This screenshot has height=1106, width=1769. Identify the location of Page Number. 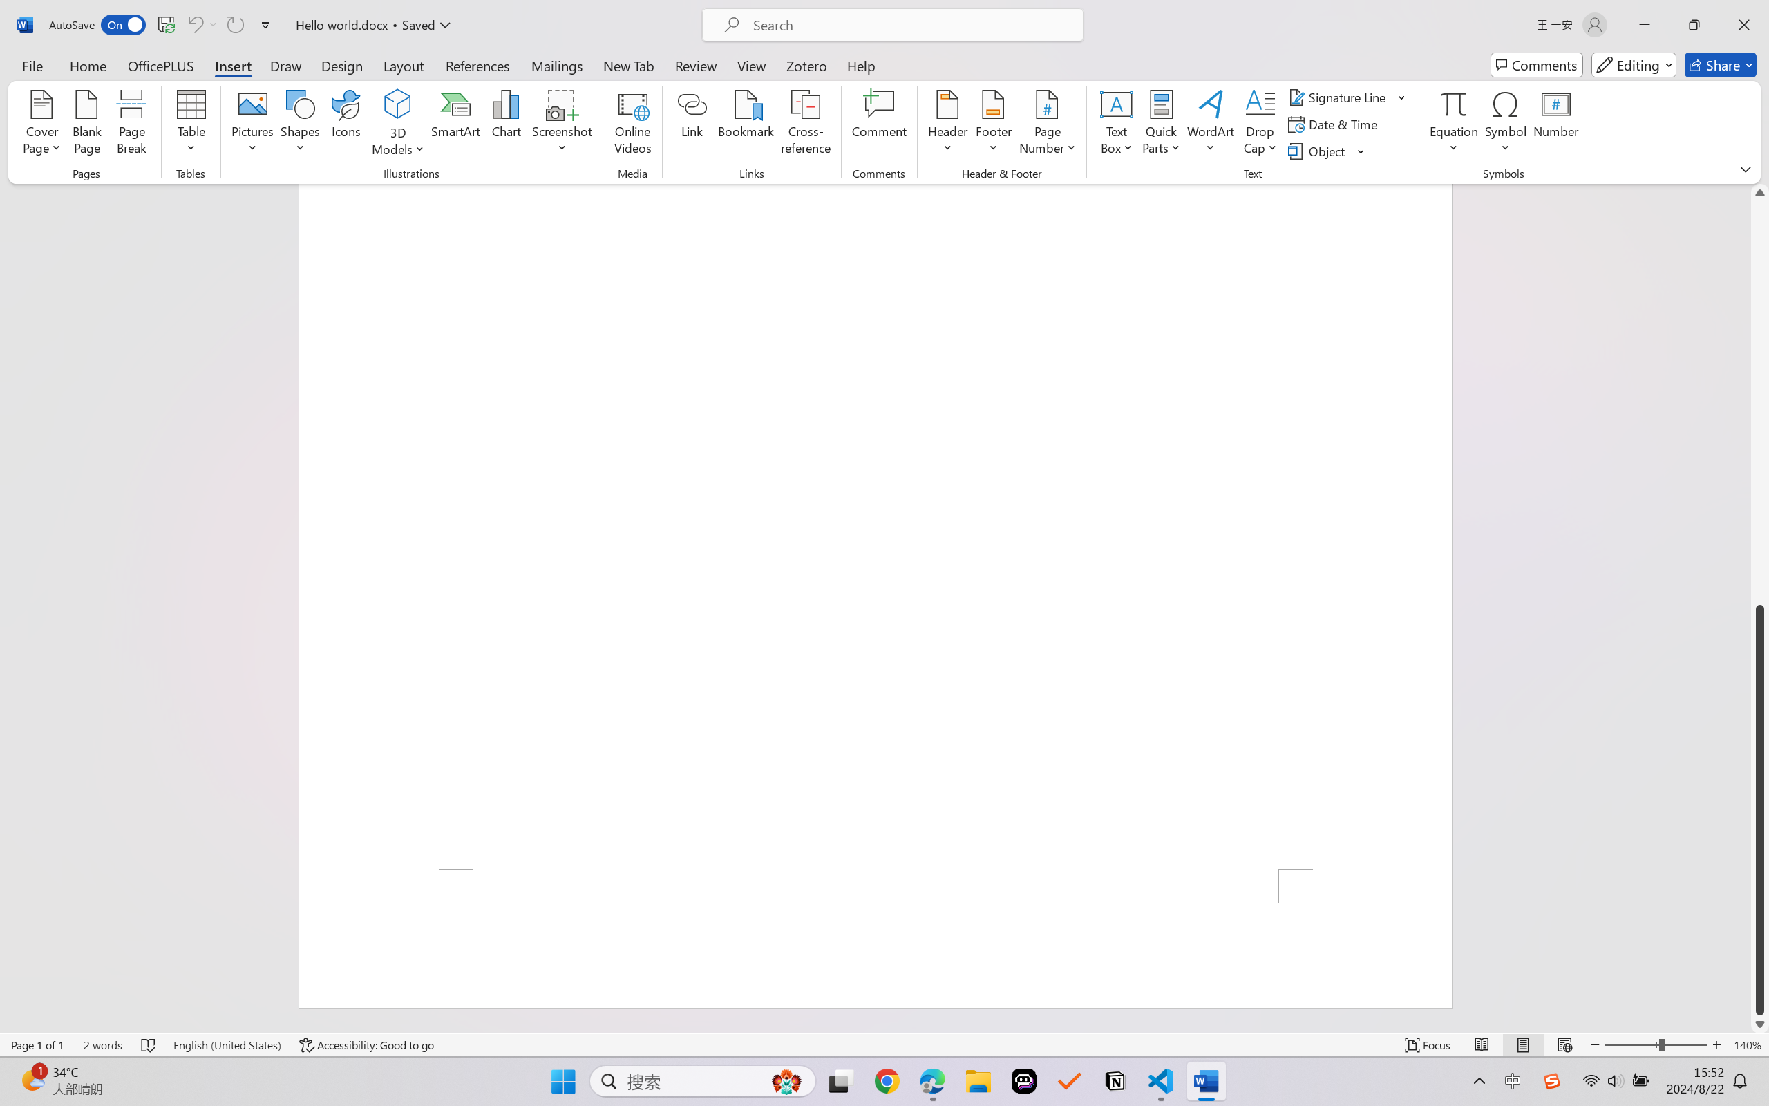
(1048, 124).